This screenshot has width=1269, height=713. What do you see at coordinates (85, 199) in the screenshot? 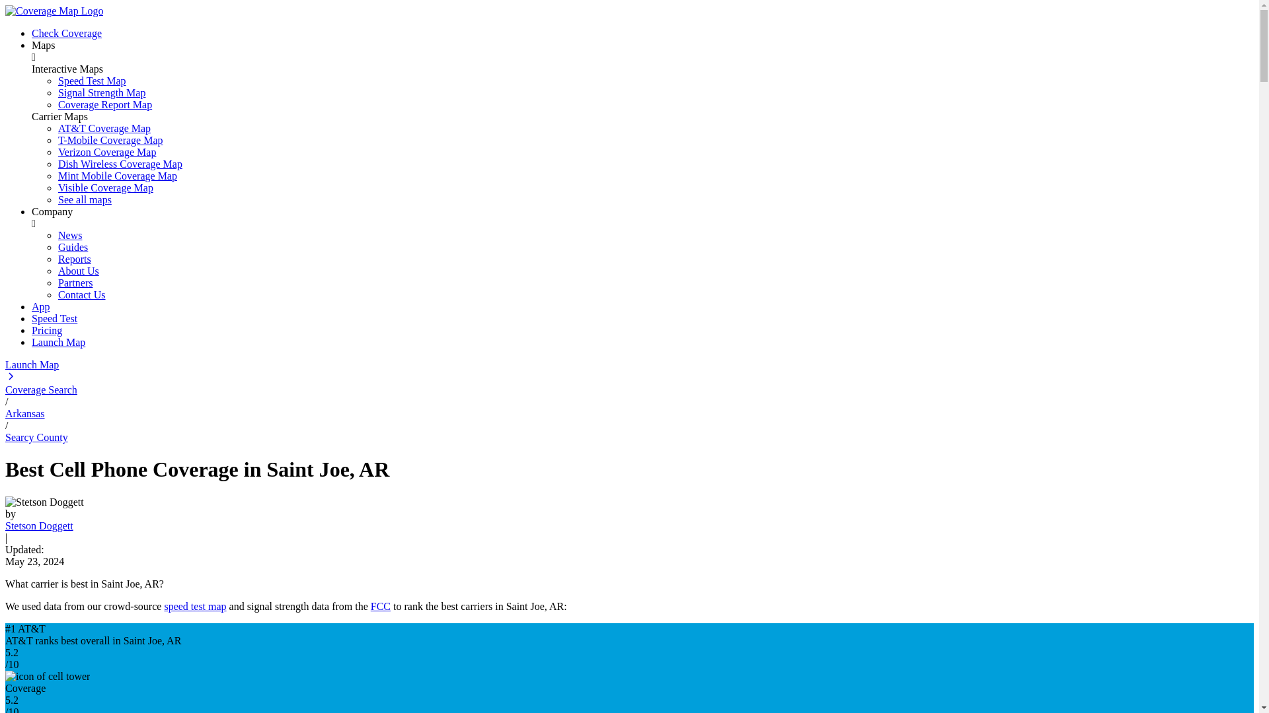
I see `See all maps` at bounding box center [85, 199].